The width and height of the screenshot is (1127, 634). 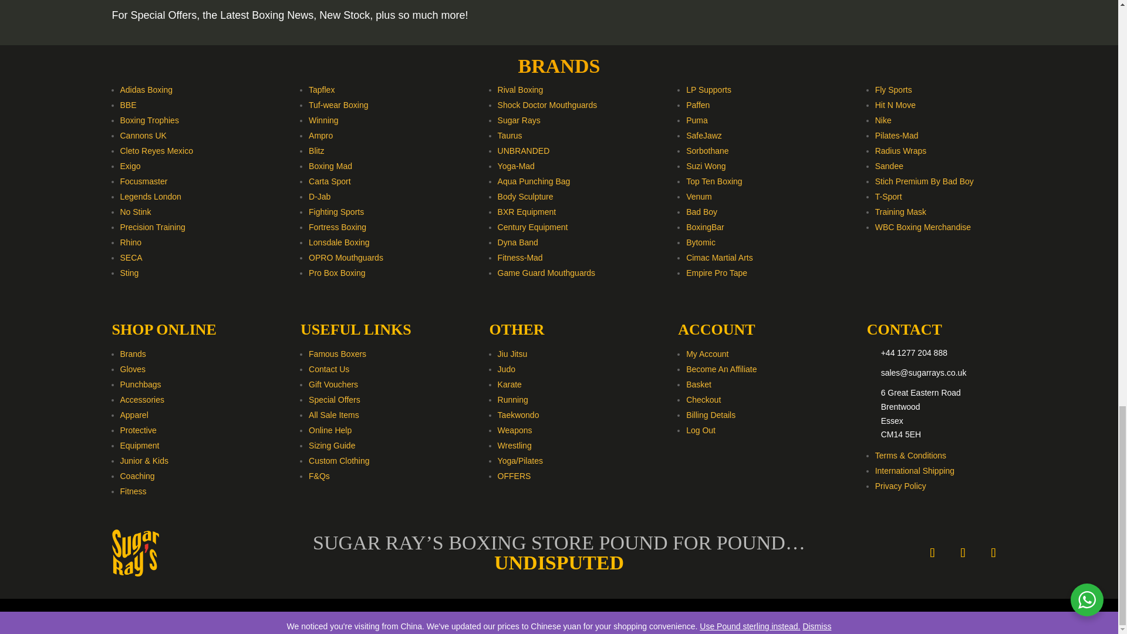 I want to click on BBE, so click(x=128, y=104).